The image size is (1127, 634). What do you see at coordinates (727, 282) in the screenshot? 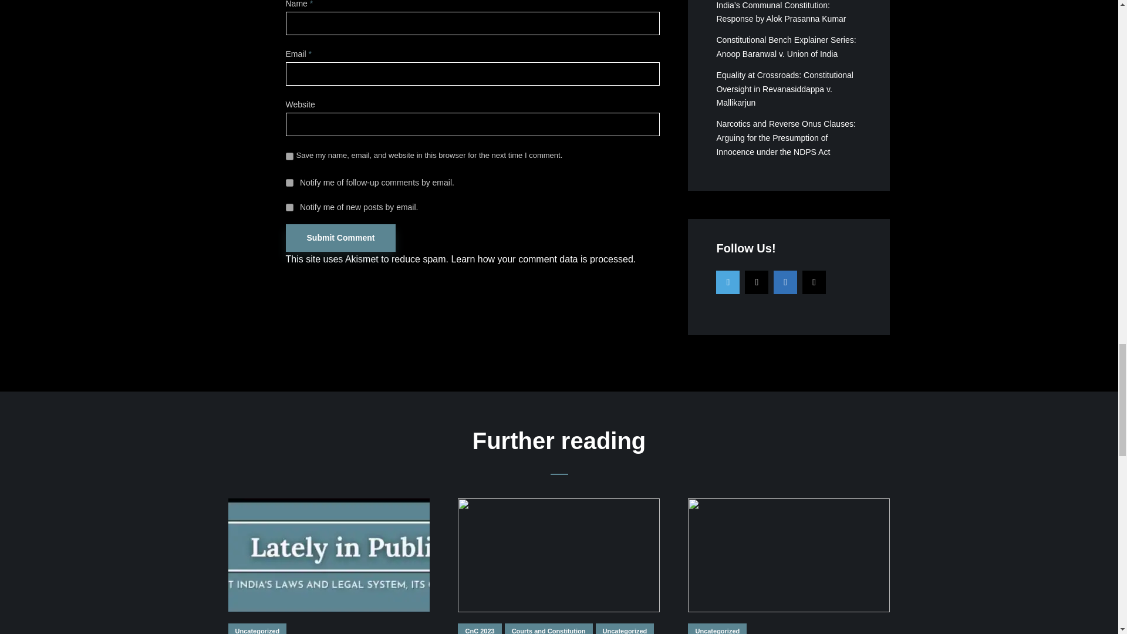
I see `Twitter` at bounding box center [727, 282].